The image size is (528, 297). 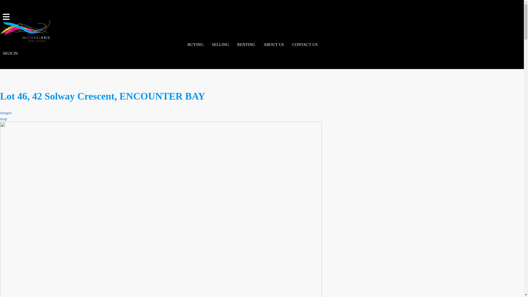 I want to click on map, so click(x=4, y=119).